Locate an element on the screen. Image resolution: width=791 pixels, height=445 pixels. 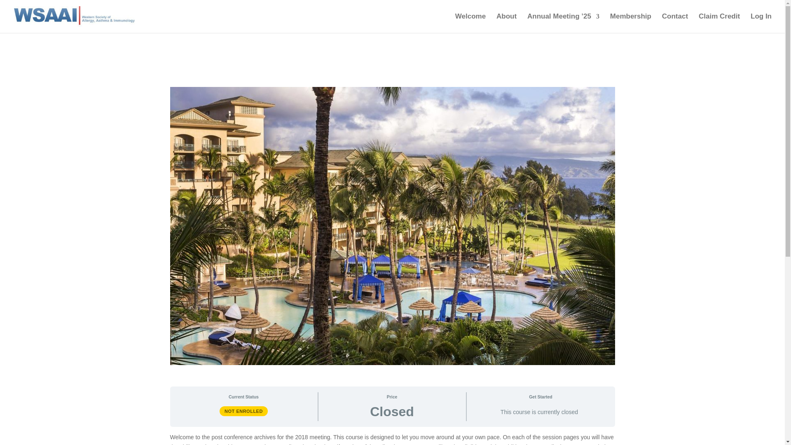
Membership is located at coordinates (630, 23).